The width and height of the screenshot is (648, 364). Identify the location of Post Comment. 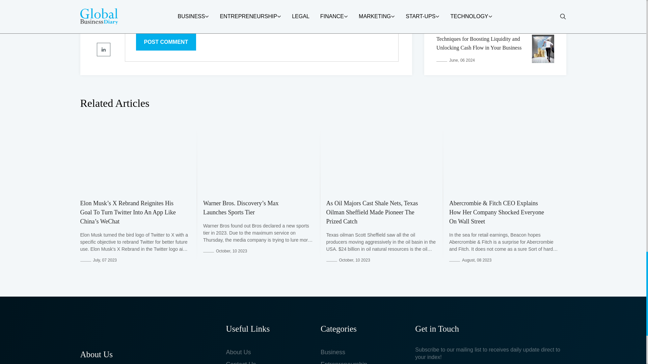
(166, 42).